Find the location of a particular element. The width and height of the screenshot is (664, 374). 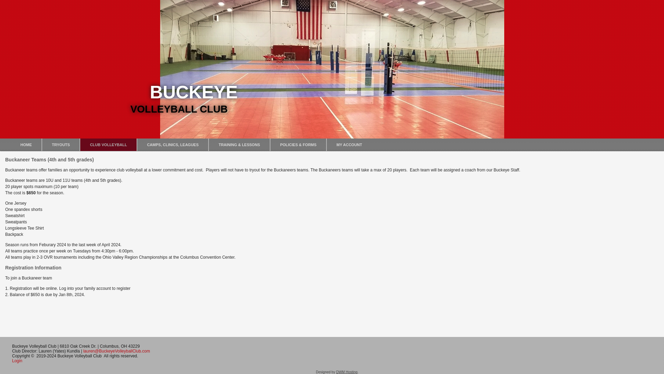

CAMPS, CLINICS, LEAGUES is located at coordinates (173, 145).